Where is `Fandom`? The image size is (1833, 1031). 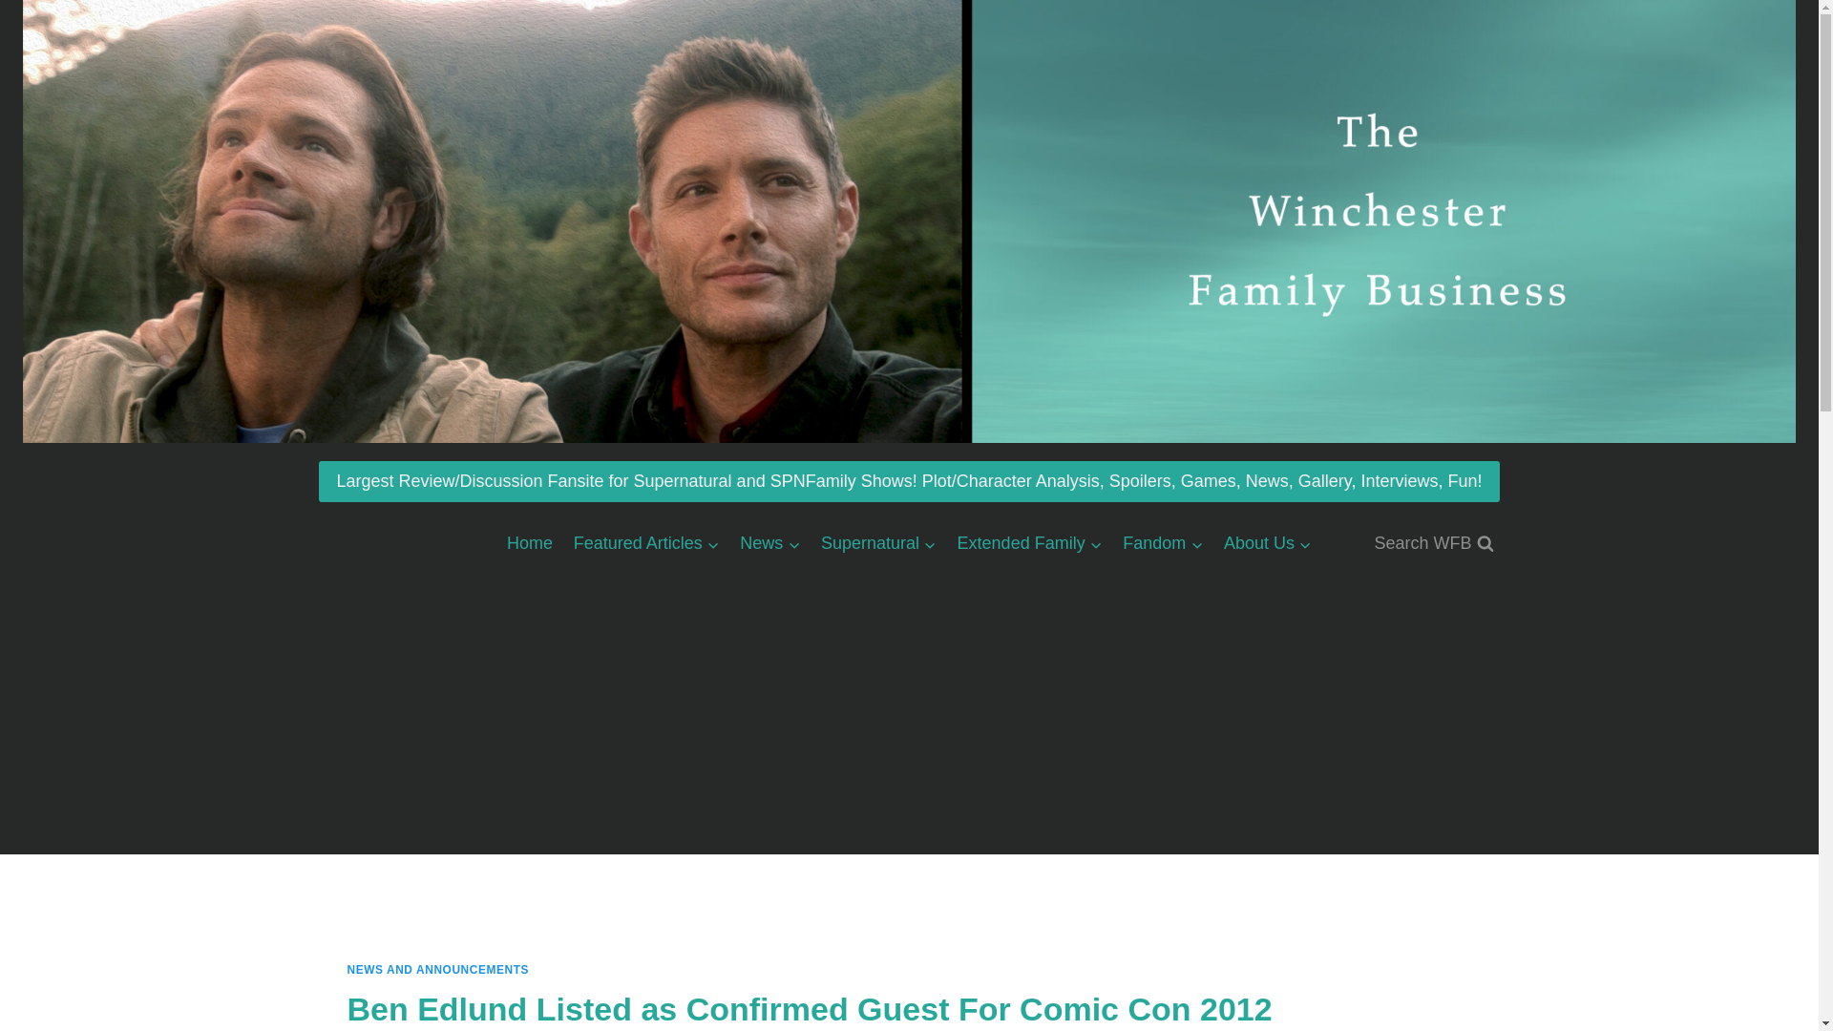
Fandom is located at coordinates (1163, 543).